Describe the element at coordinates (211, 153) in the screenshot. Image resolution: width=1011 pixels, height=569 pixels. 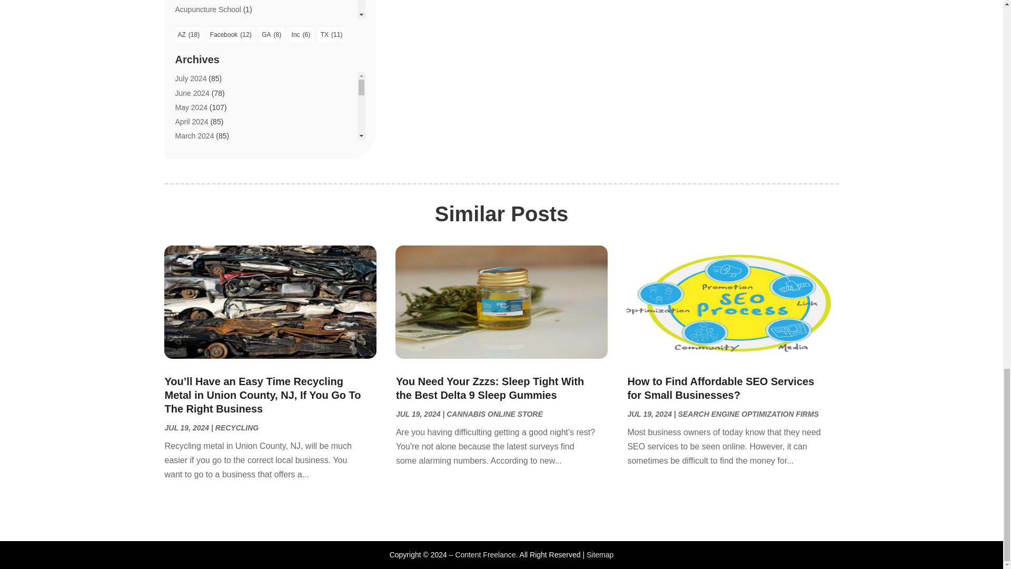
I see `Airport Shuttle Service` at that location.